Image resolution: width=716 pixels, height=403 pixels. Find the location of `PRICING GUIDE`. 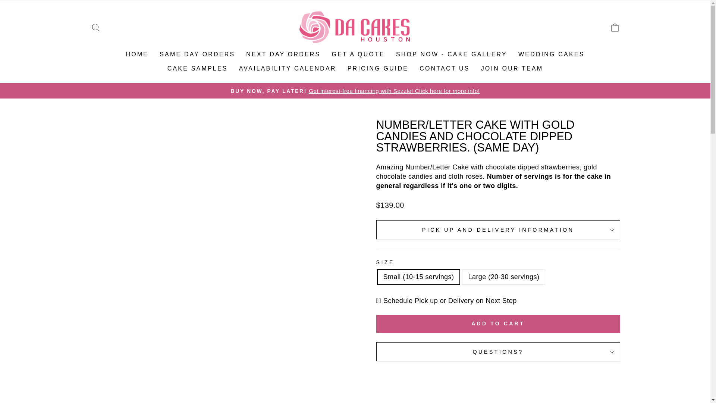

PRICING GUIDE is located at coordinates (378, 68).